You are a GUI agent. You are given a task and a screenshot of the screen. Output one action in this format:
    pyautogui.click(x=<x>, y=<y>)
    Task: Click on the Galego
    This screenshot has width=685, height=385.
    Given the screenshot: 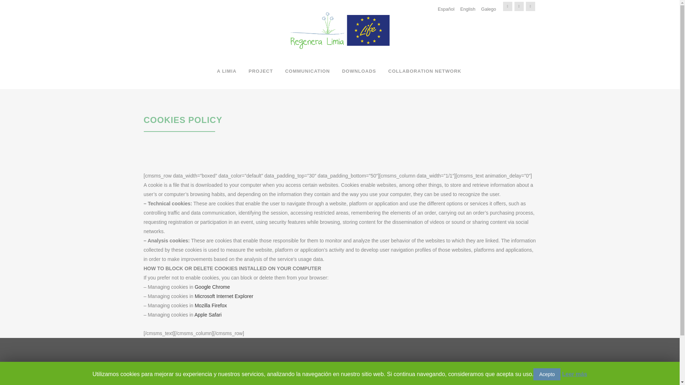 What is the action you would take?
    pyautogui.click(x=489, y=9)
    